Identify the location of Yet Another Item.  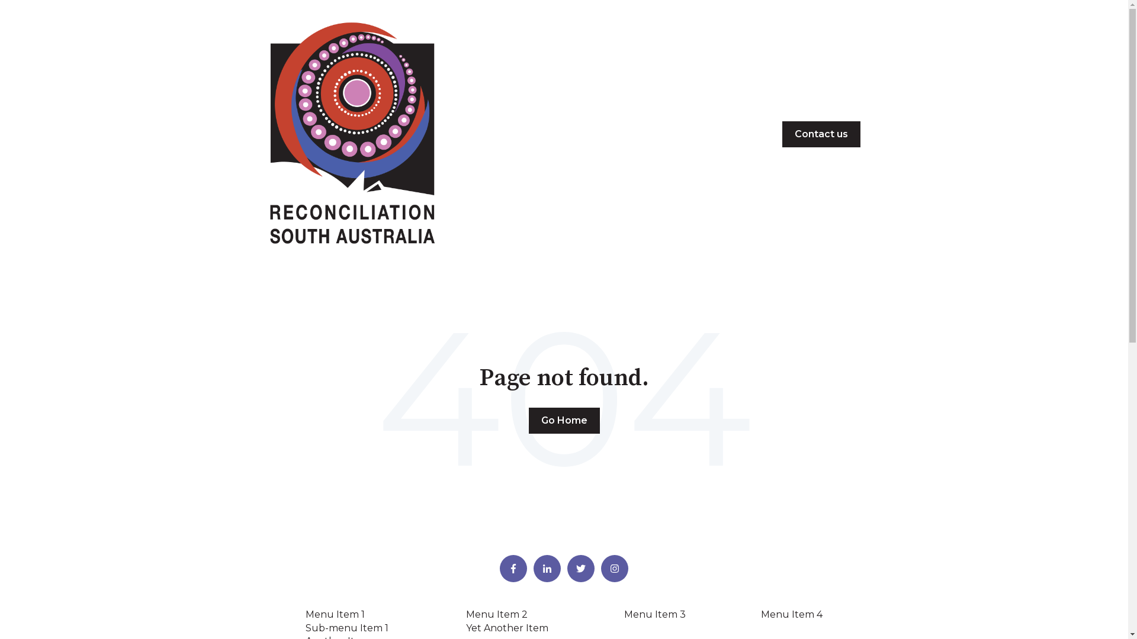
(507, 628).